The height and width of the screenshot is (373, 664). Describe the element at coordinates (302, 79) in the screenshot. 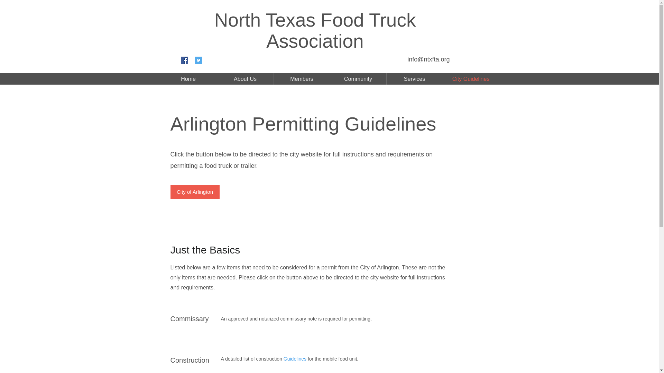

I see `Members` at that location.